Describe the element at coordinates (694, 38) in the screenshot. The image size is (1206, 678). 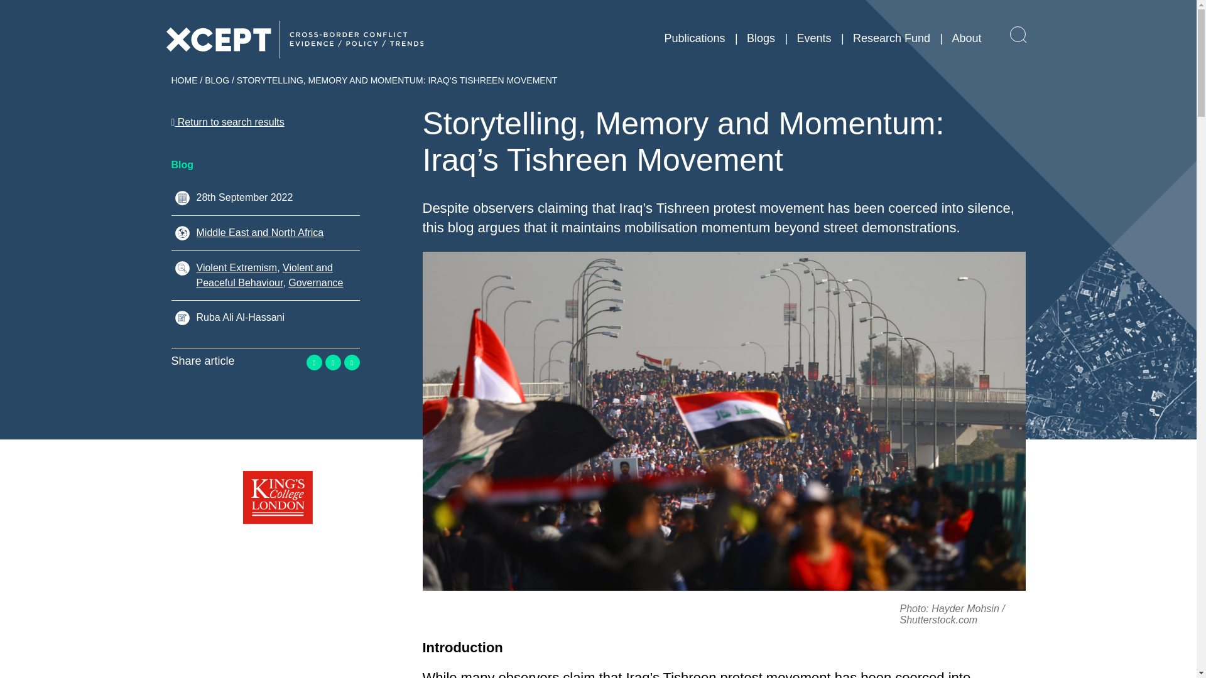
I see `Publications` at that location.